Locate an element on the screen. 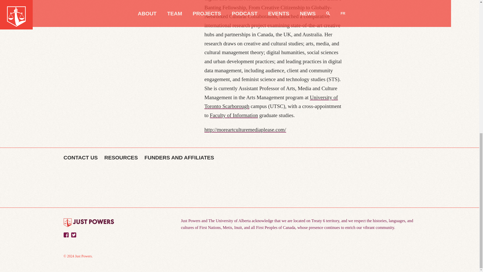 This screenshot has width=483, height=272. RESOURCES is located at coordinates (121, 158).